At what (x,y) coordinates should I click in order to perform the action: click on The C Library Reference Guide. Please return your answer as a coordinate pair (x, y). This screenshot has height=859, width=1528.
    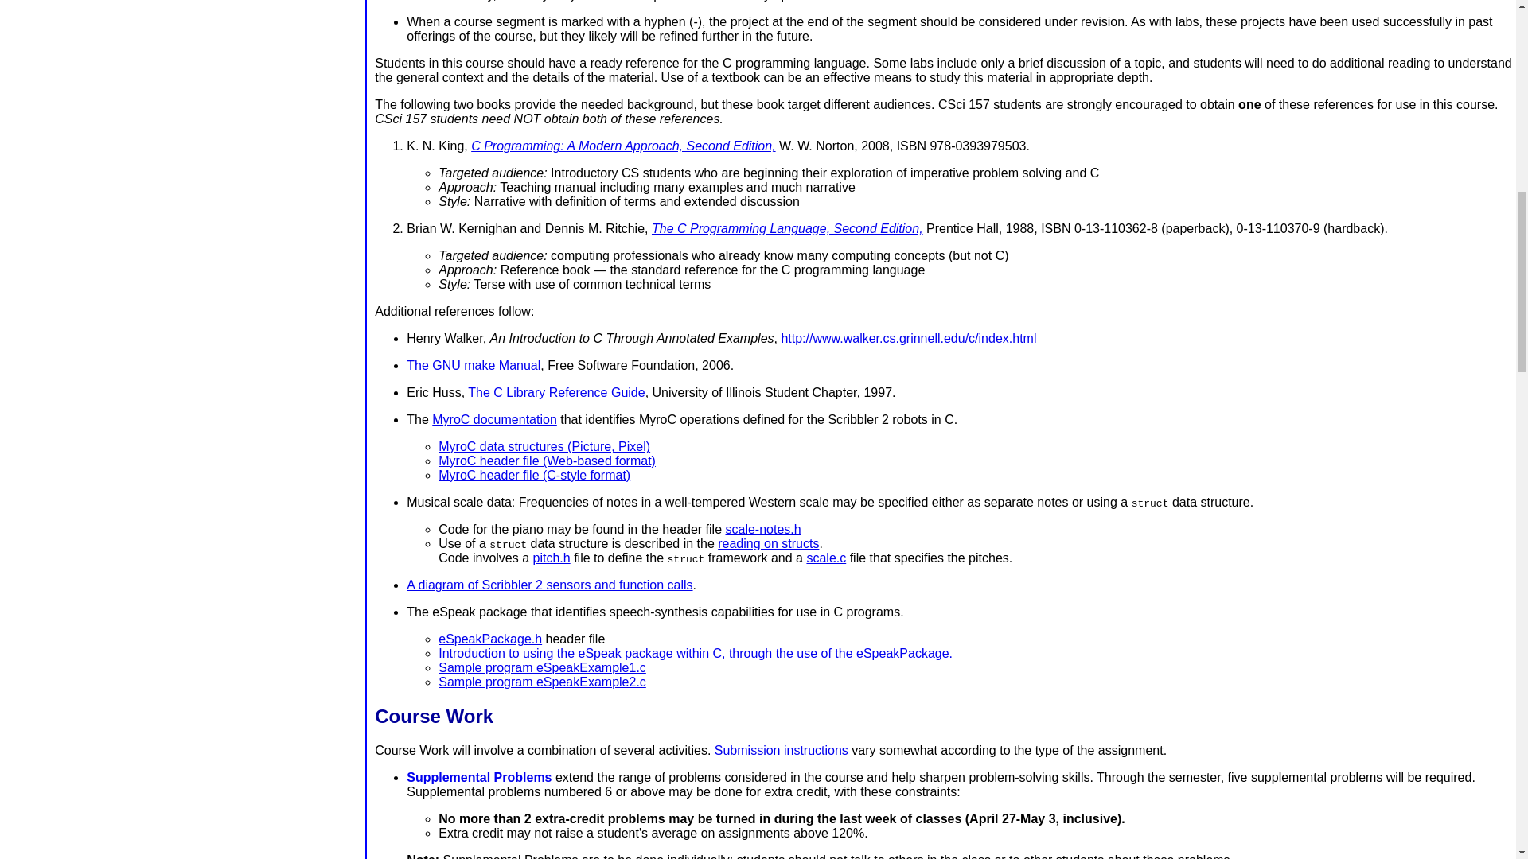
    Looking at the image, I should click on (555, 392).